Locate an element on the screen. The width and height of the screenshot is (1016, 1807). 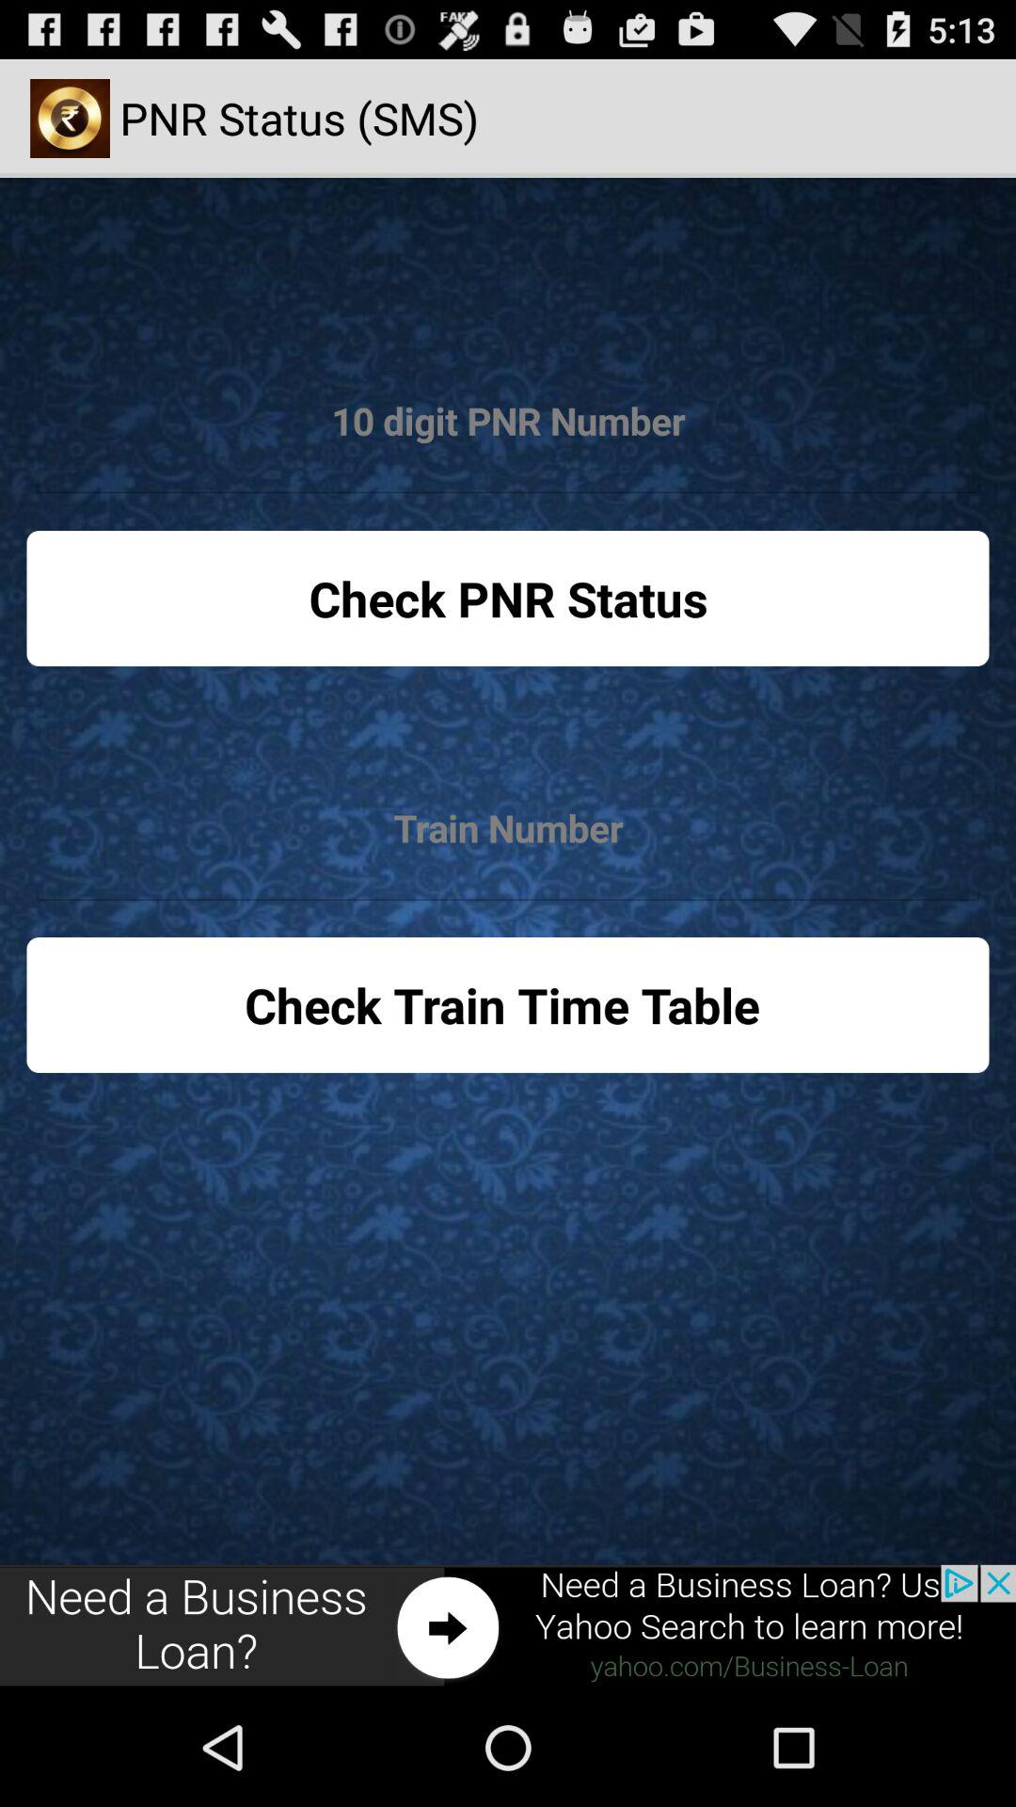
click on advertisement to external website is located at coordinates (508, 1626).